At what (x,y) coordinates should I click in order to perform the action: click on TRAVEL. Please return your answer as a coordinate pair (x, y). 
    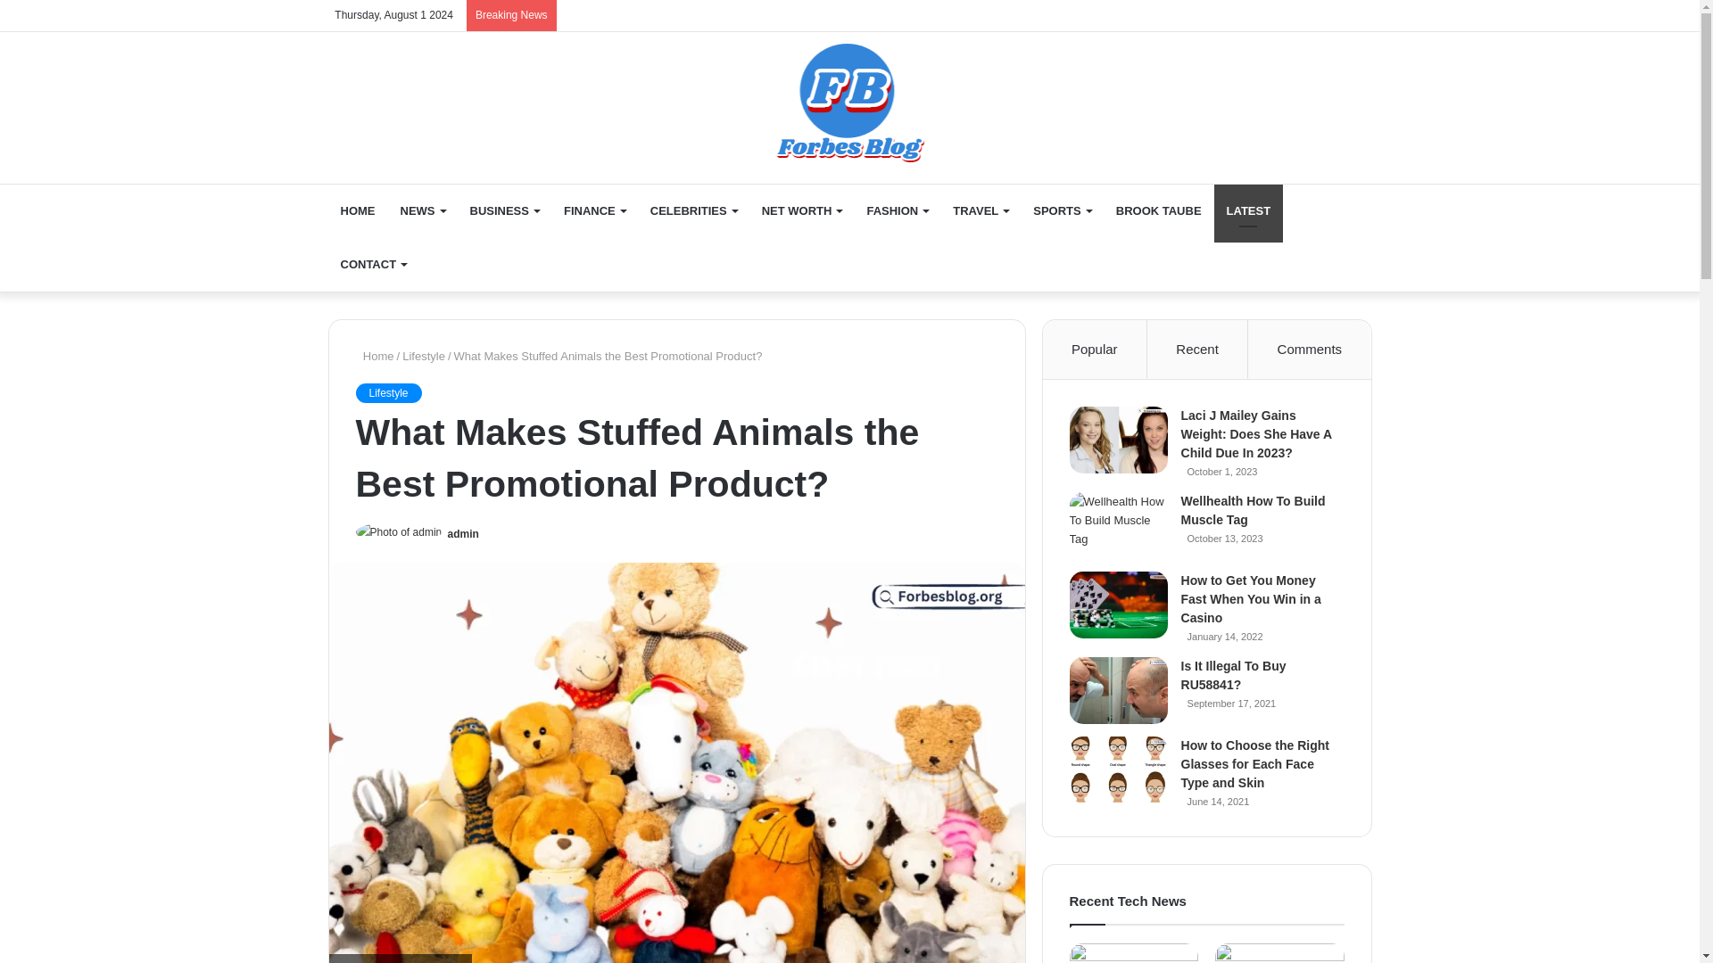
    Looking at the image, I should click on (981, 210).